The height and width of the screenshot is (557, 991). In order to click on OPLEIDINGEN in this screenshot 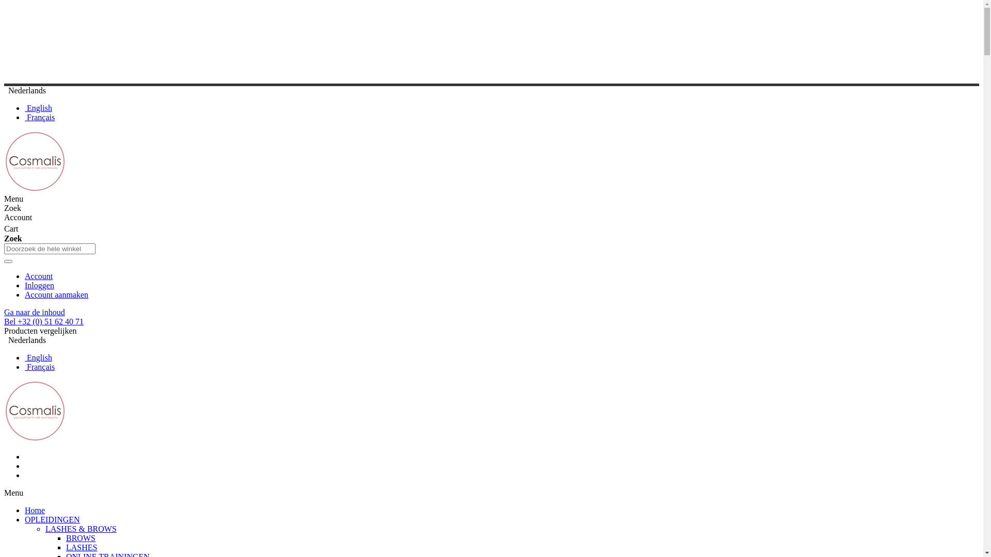, I will do `click(53, 520)`.